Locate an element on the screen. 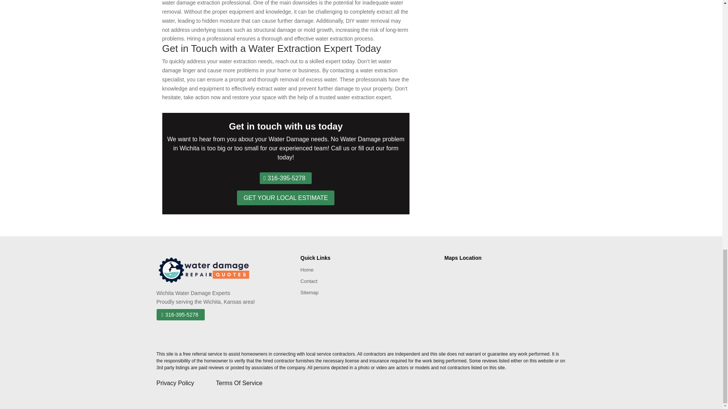  Sitemap is located at coordinates (309, 294).